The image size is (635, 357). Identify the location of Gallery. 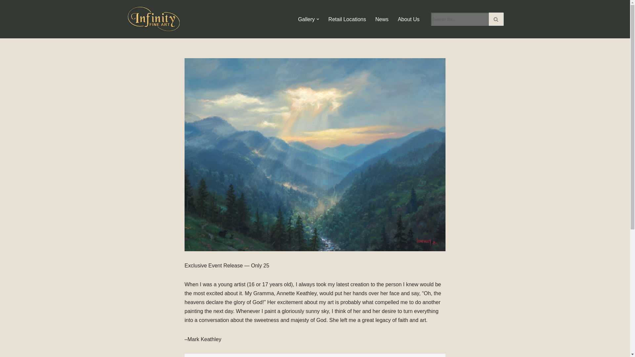
(306, 19).